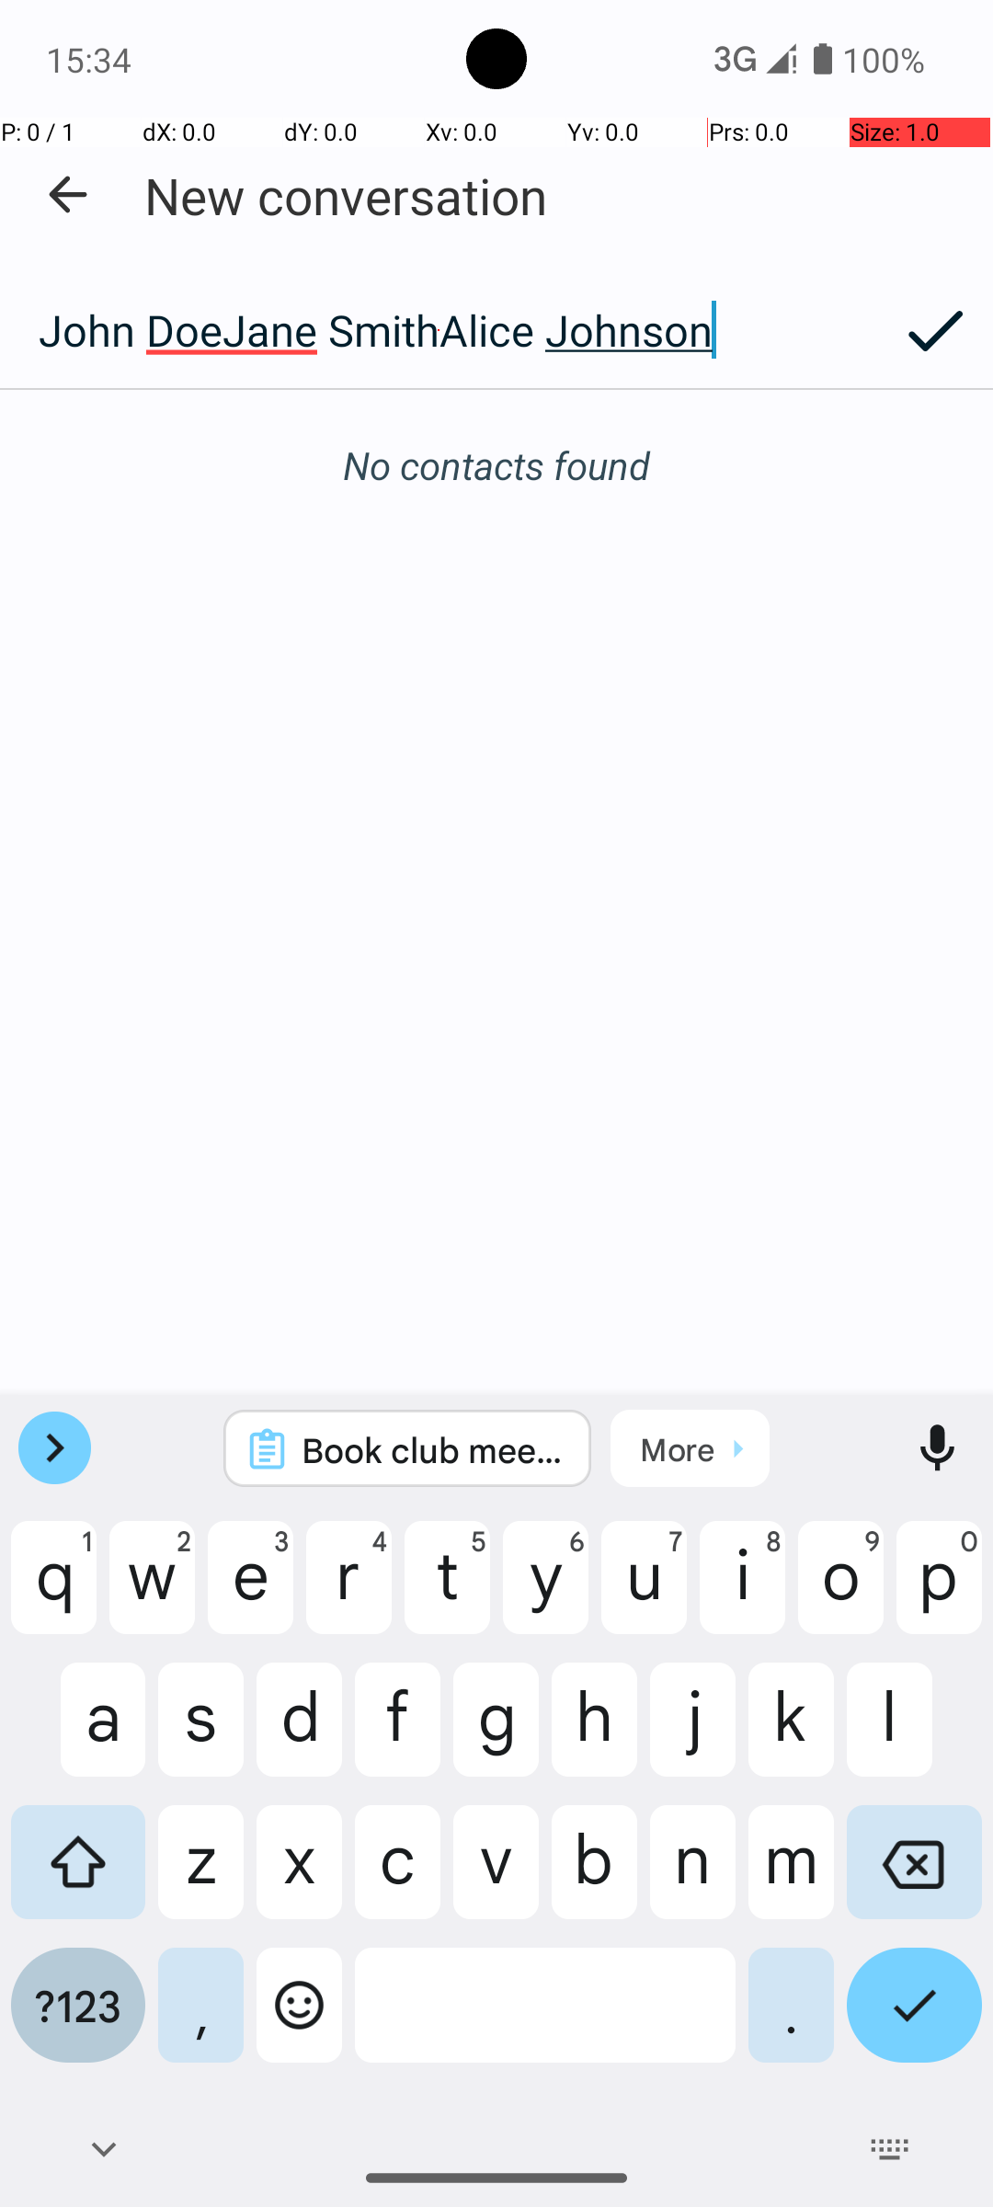  Describe the element at coordinates (346, 195) in the screenshot. I see `New conversation` at that location.